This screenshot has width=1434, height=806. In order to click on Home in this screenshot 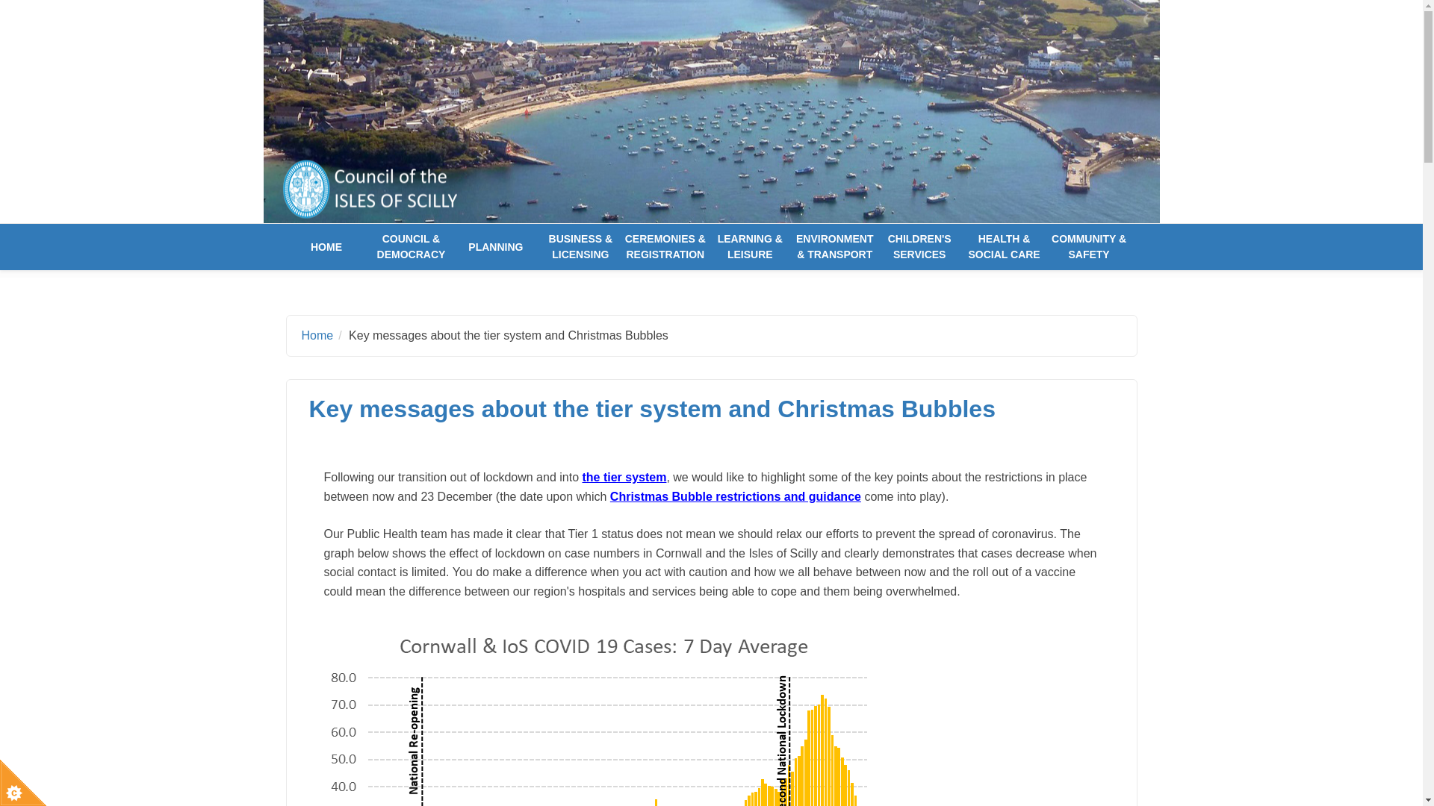, I will do `click(317, 334)`.